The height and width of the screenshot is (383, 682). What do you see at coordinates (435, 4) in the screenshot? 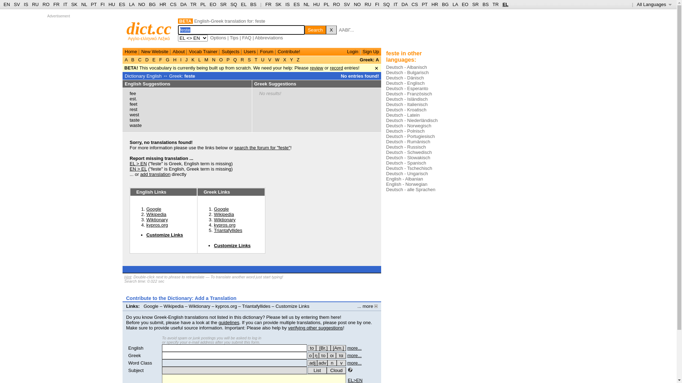
I see `HR` at bounding box center [435, 4].